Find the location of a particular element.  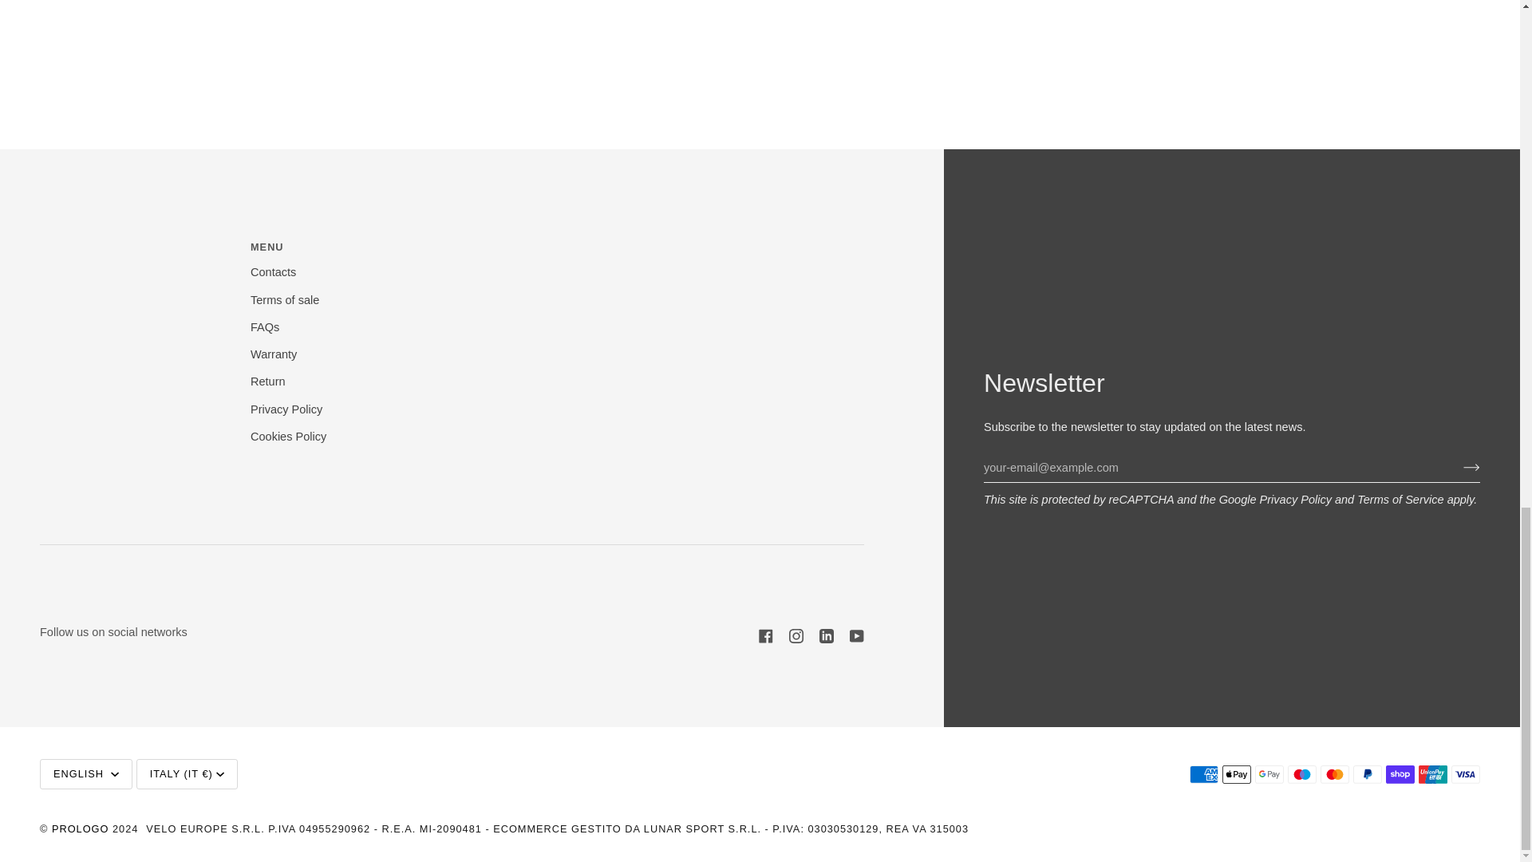

MASTERCARD is located at coordinates (1335, 774).